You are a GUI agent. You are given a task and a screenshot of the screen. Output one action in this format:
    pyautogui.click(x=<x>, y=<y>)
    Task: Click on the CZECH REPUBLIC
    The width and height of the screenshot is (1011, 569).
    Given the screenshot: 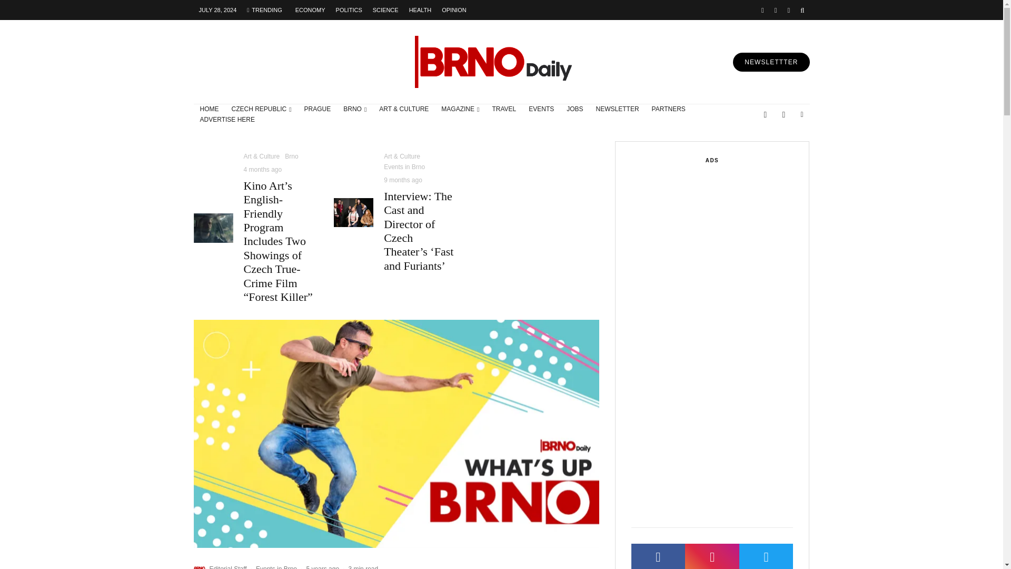 What is the action you would take?
    pyautogui.click(x=262, y=110)
    